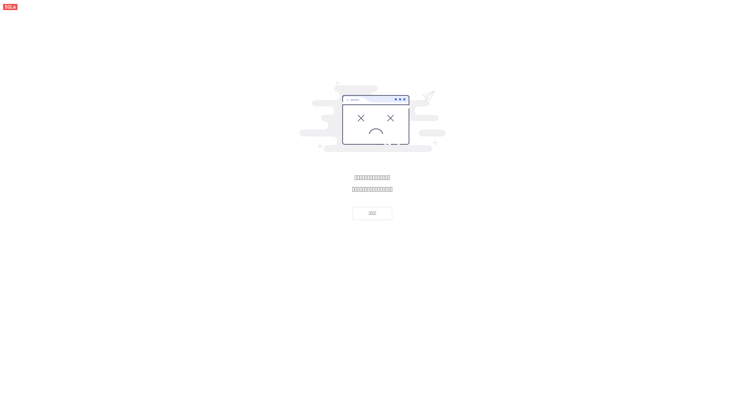  I want to click on 51La, so click(10, 6).